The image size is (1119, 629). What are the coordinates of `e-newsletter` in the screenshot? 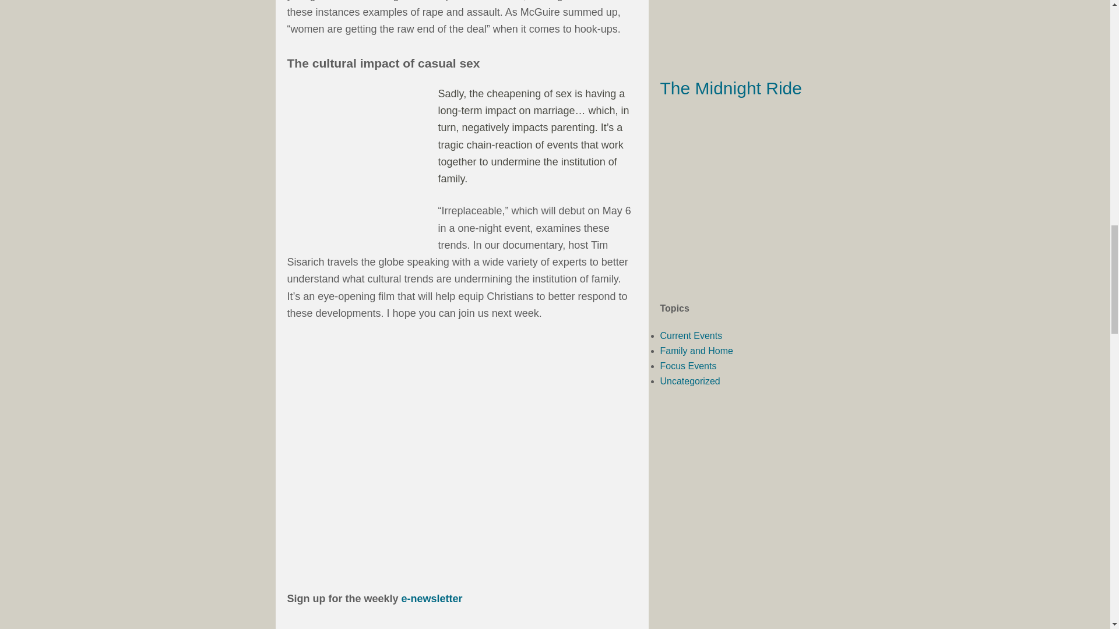 It's located at (432, 599).